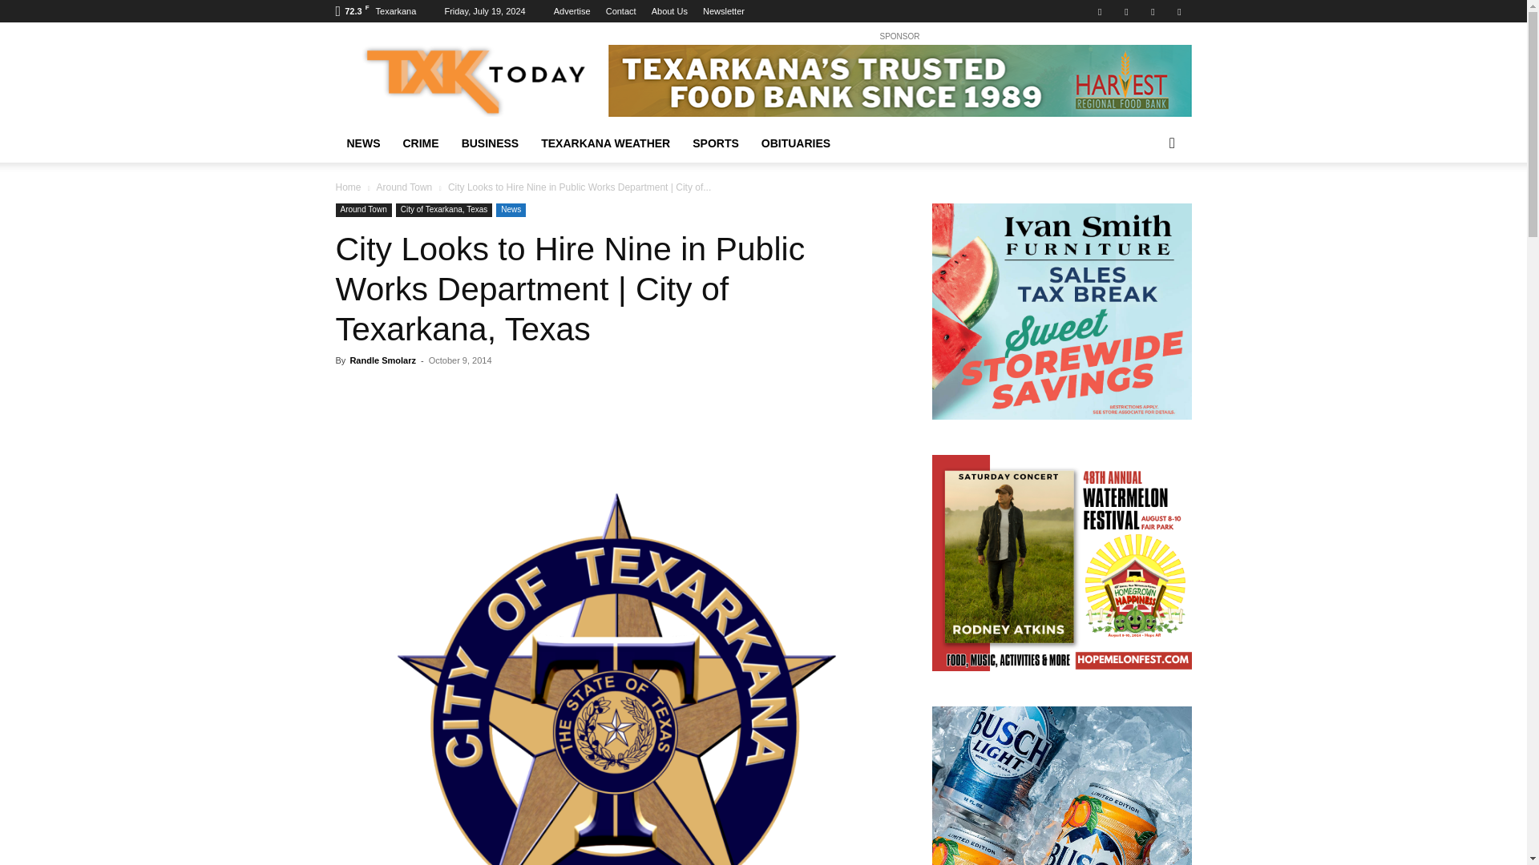  What do you see at coordinates (1126, 11) in the screenshot?
I see `Pinterest` at bounding box center [1126, 11].